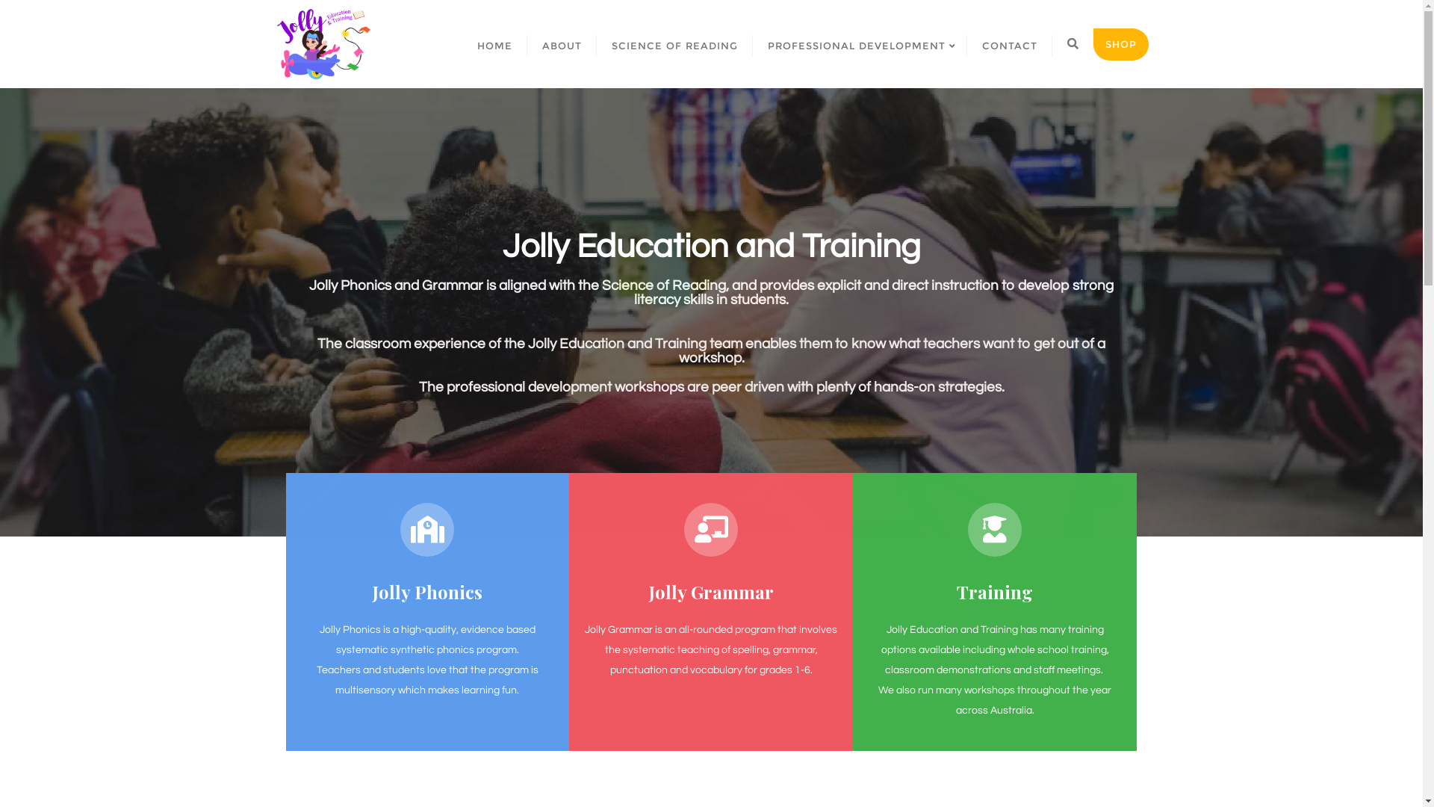 The width and height of the screenshot is (1434, 807). What do you see at coordinates (1009, 45) in the screenshot?
I see `CONTACT` at bounding box center [1009, 45].